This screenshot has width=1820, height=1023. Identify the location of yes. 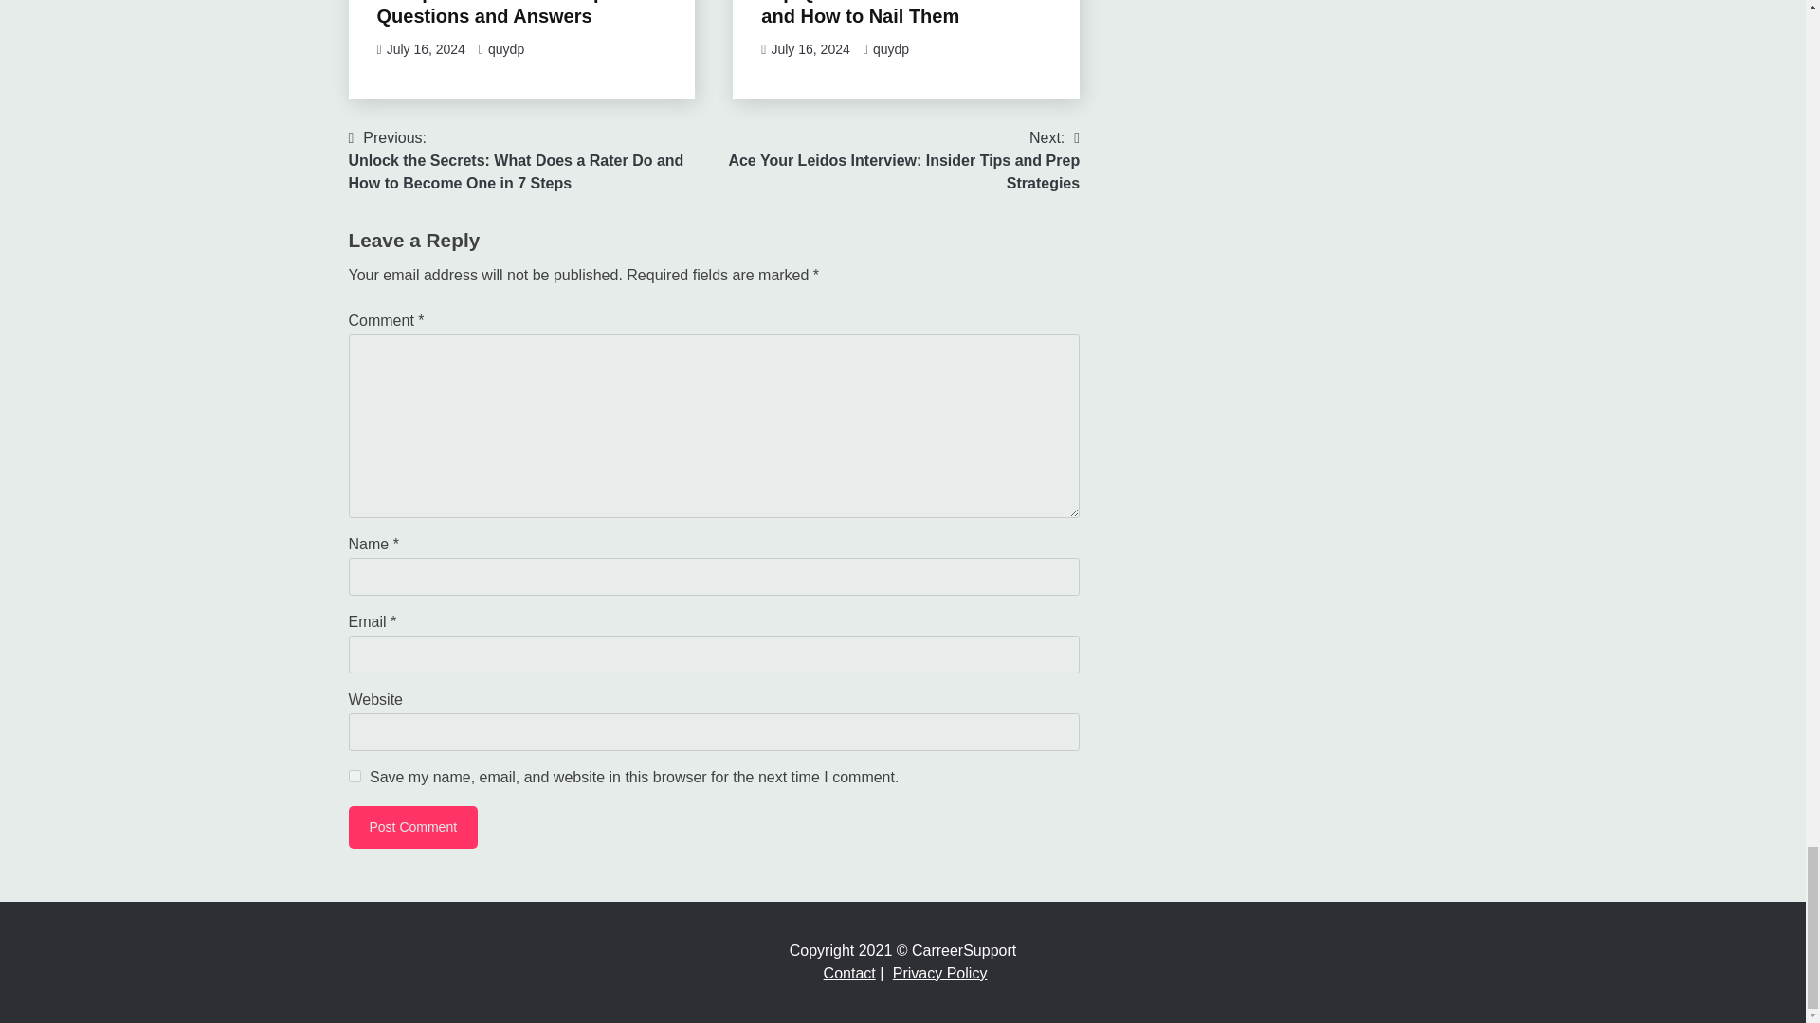
(355, 777).